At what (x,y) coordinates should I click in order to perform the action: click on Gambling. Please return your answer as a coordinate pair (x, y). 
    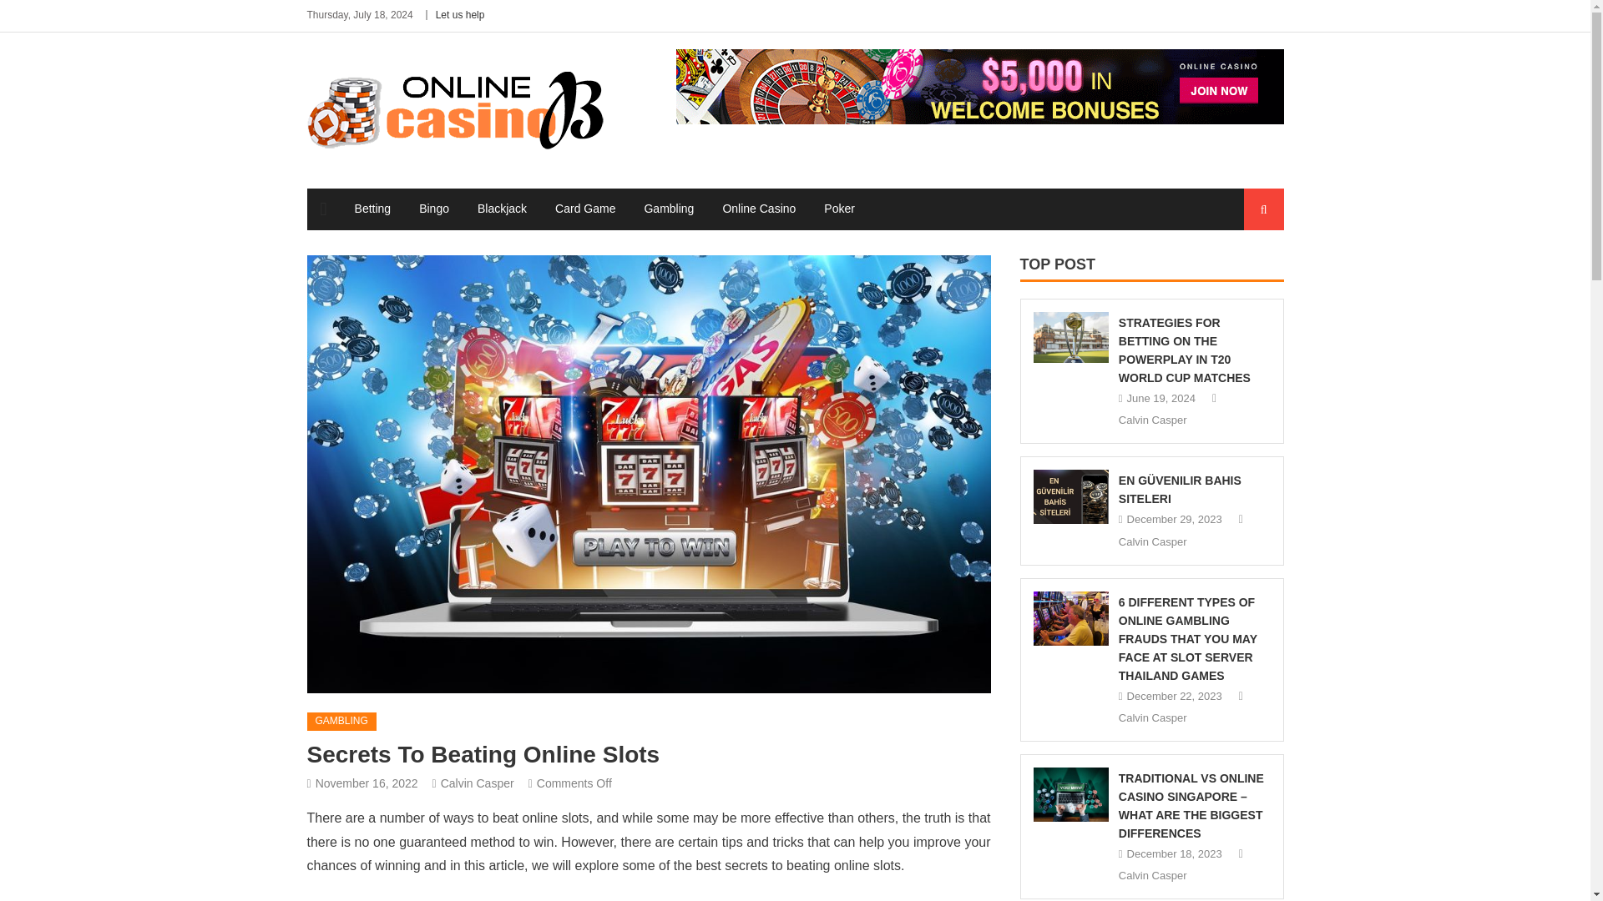
    Looking at the image, I should click on (669, 209).